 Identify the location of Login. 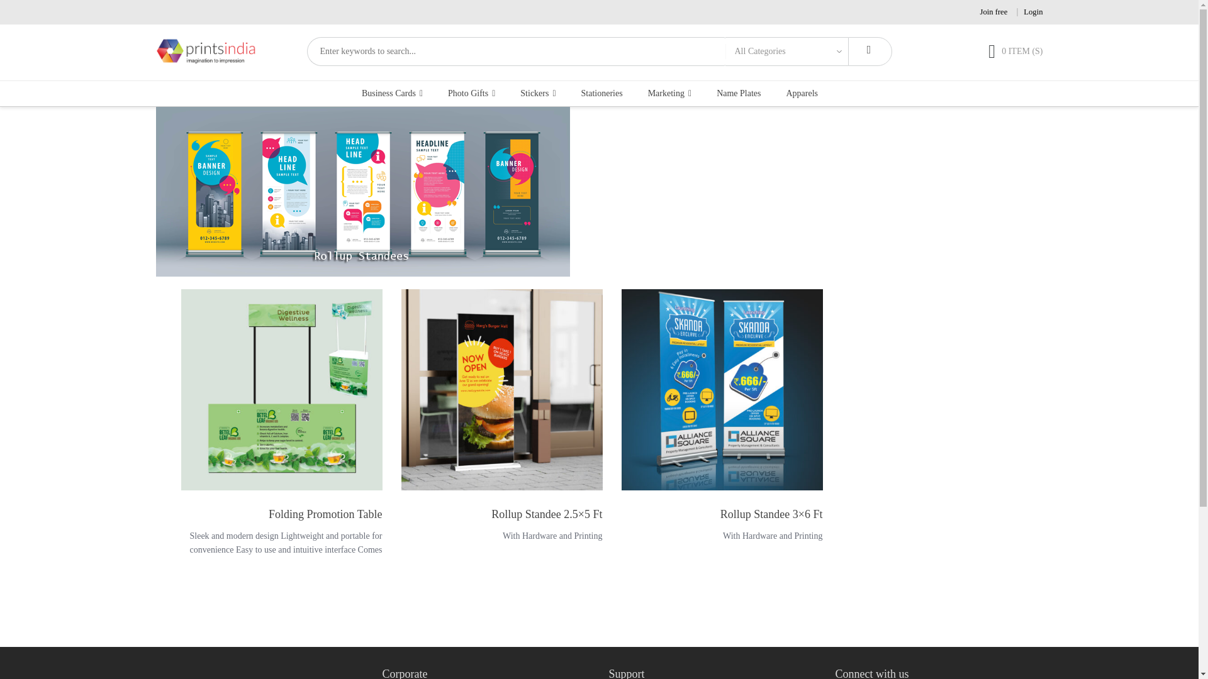
(1032, 11).